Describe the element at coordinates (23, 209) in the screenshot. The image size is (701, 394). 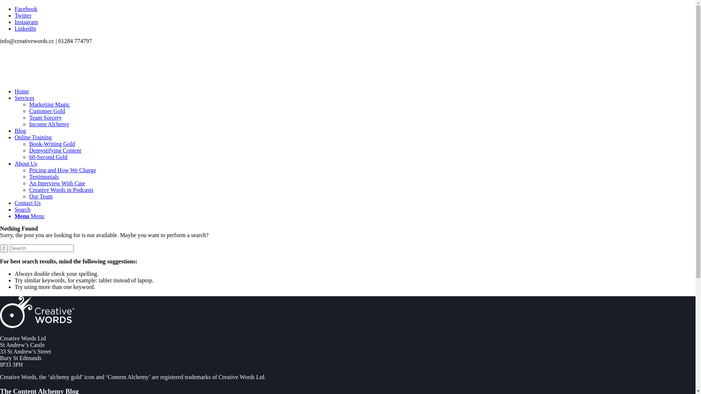
I see `Search` at that location.